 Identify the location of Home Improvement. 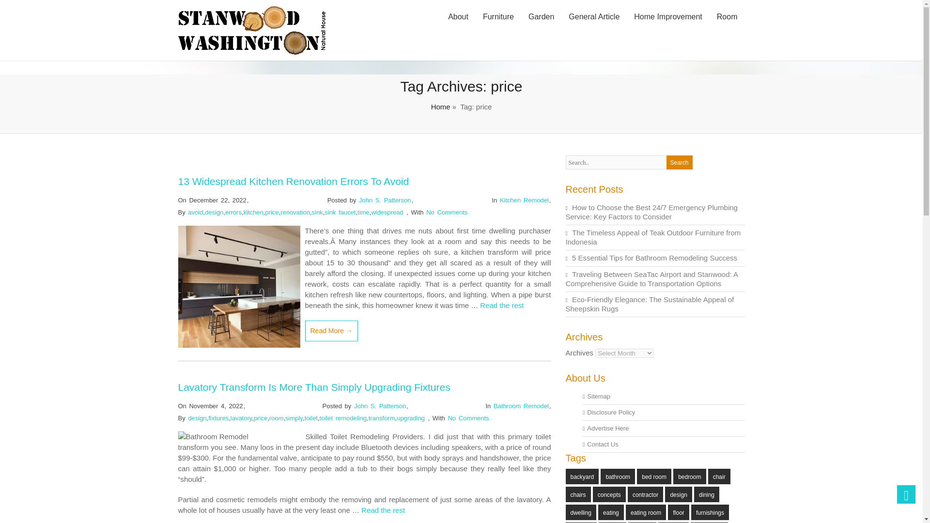
(668, 17).